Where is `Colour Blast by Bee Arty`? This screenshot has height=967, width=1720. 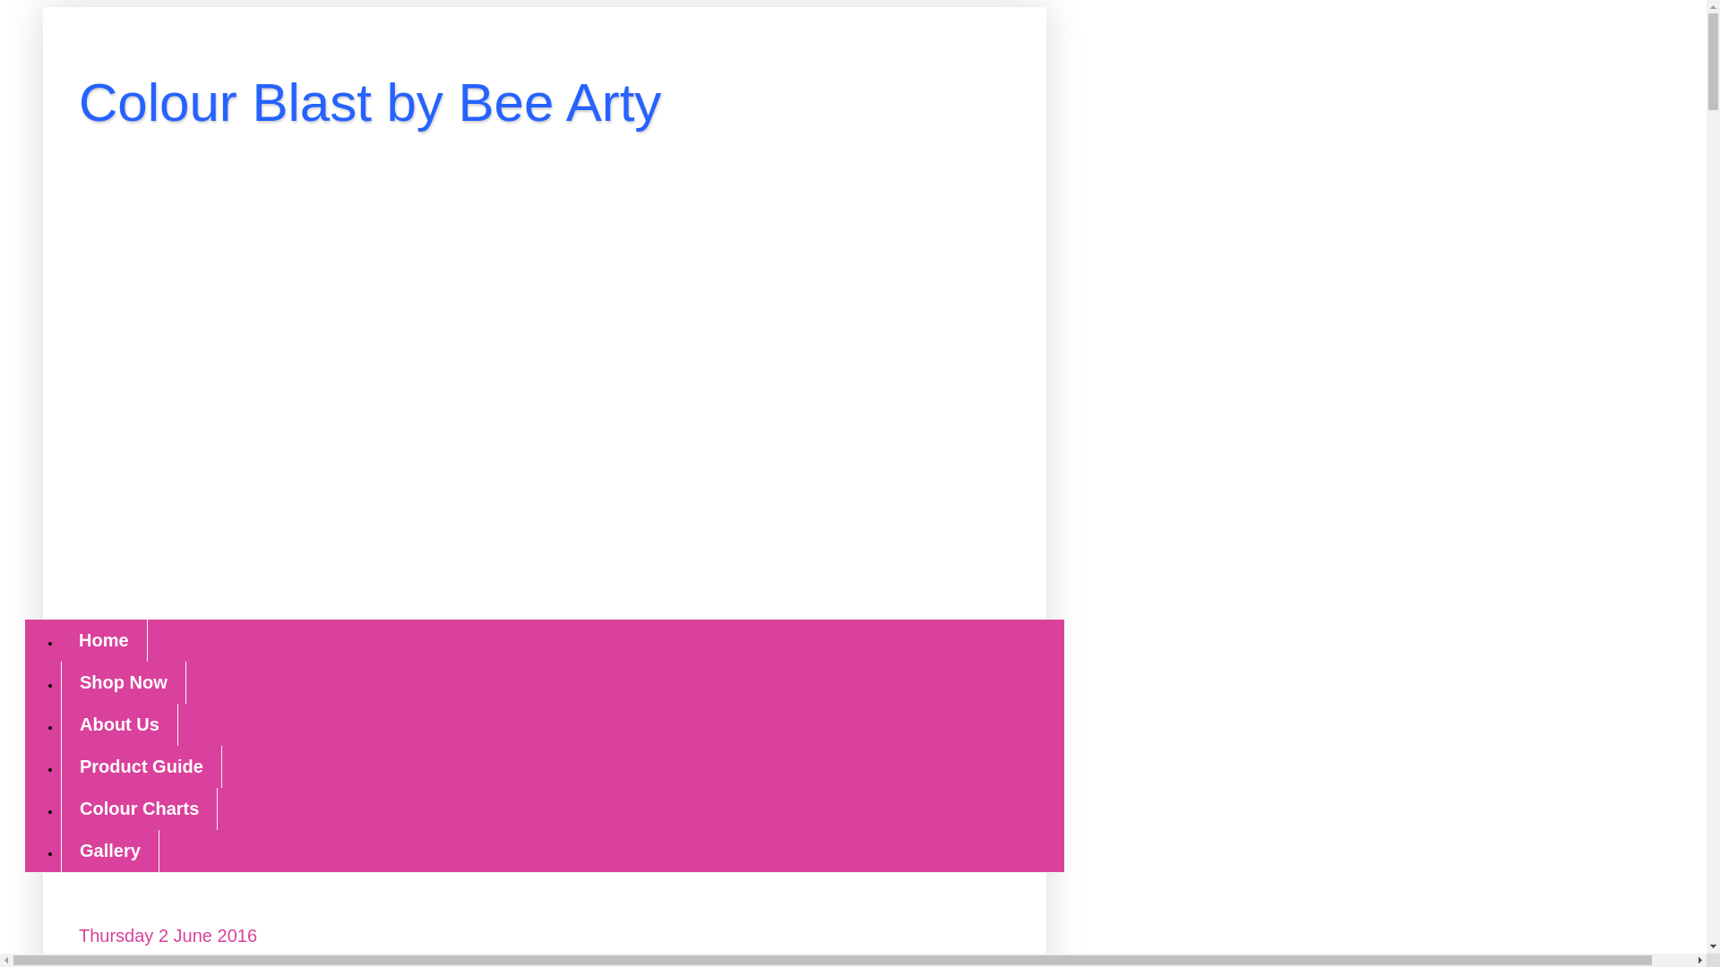 Colour Blast by Bee Arty is located at coordinates (369, 102).